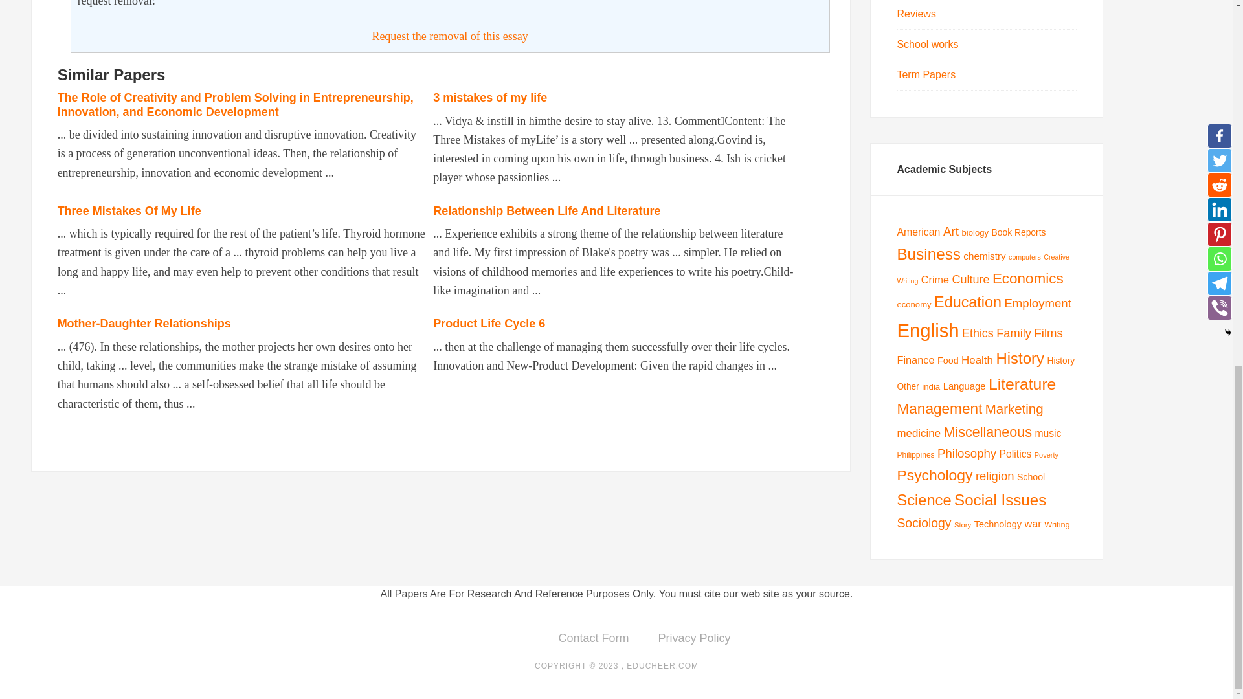 This screenshot has height=699, width=1243. I want to click on School works, so click(927, 44).